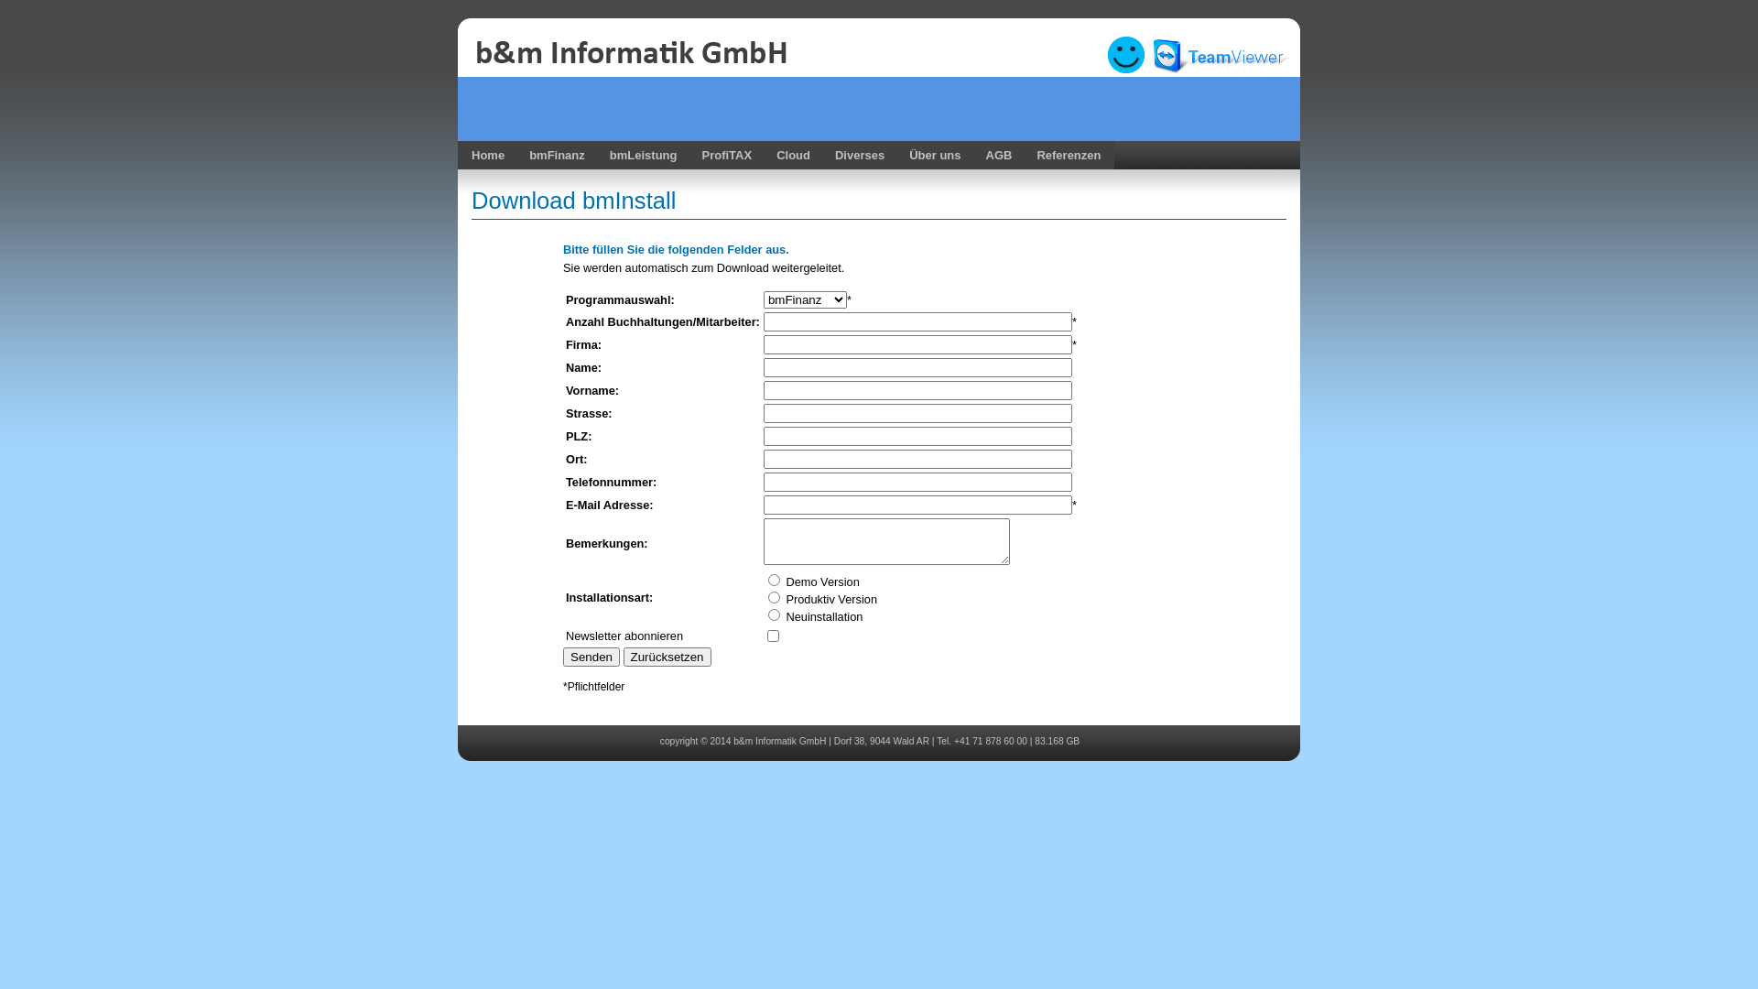  Describe the element at coordinates (557, 156) in the screenshot. I see `bmFinanz` at that location.